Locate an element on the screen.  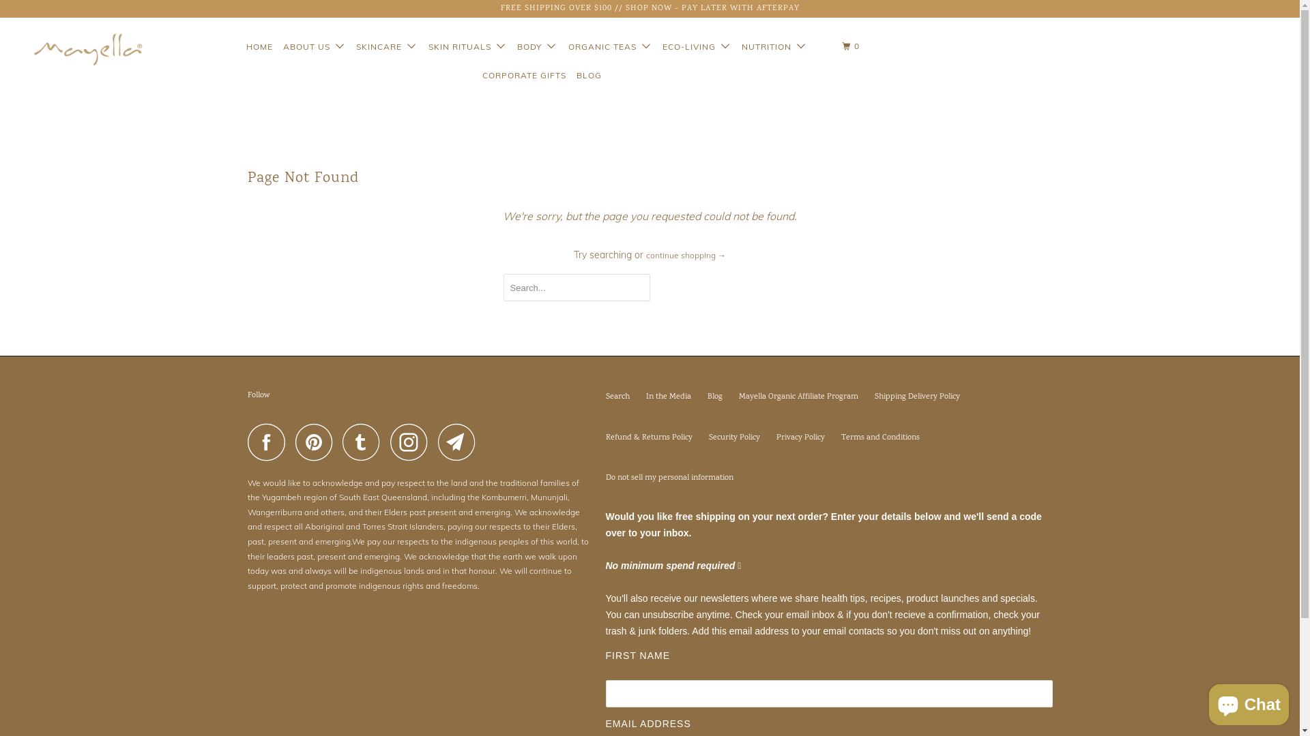
Do not sell my personal information is located at coordinates (670, 478).